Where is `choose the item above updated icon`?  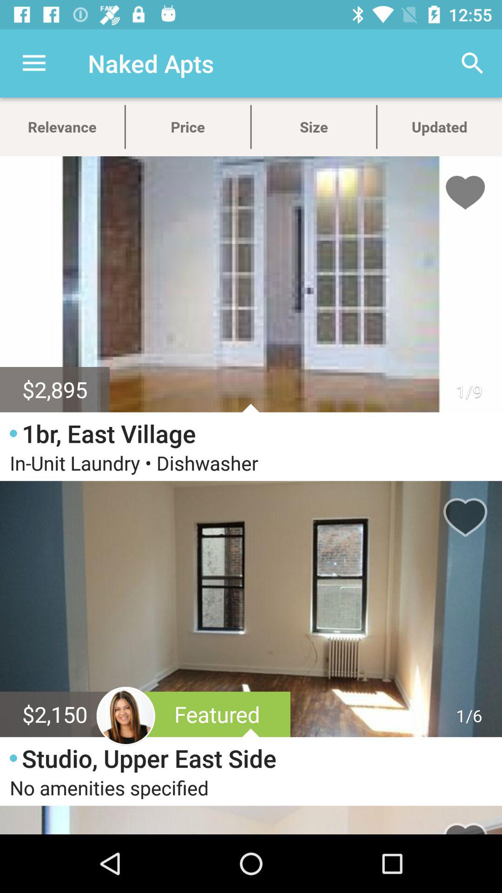 choose the item above updated icon is located at coordinates (472, 63).